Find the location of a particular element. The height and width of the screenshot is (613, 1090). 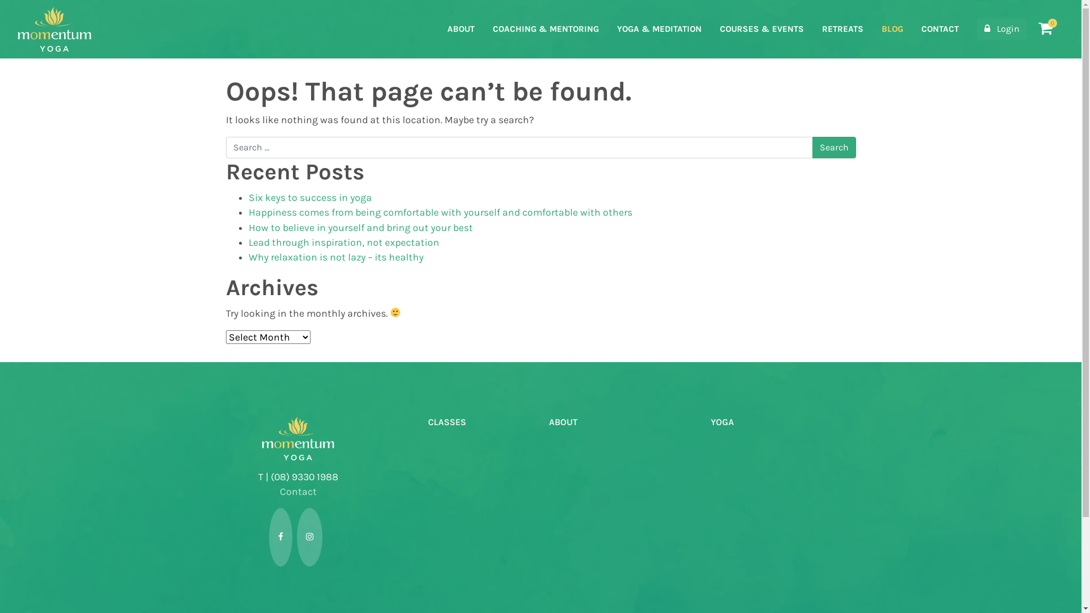

Contact is located at coordinates (297, 492).